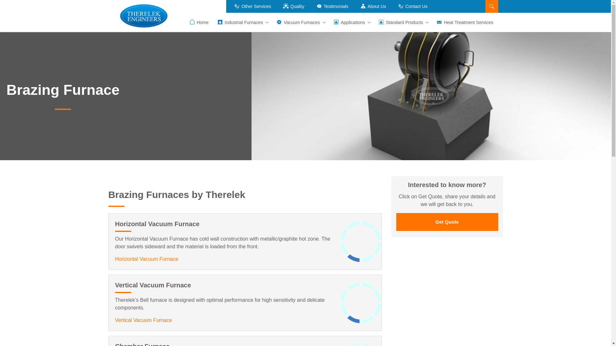 The height and width of the screenshot is (346, 616). I want to click on Applications, so click(351, 22).